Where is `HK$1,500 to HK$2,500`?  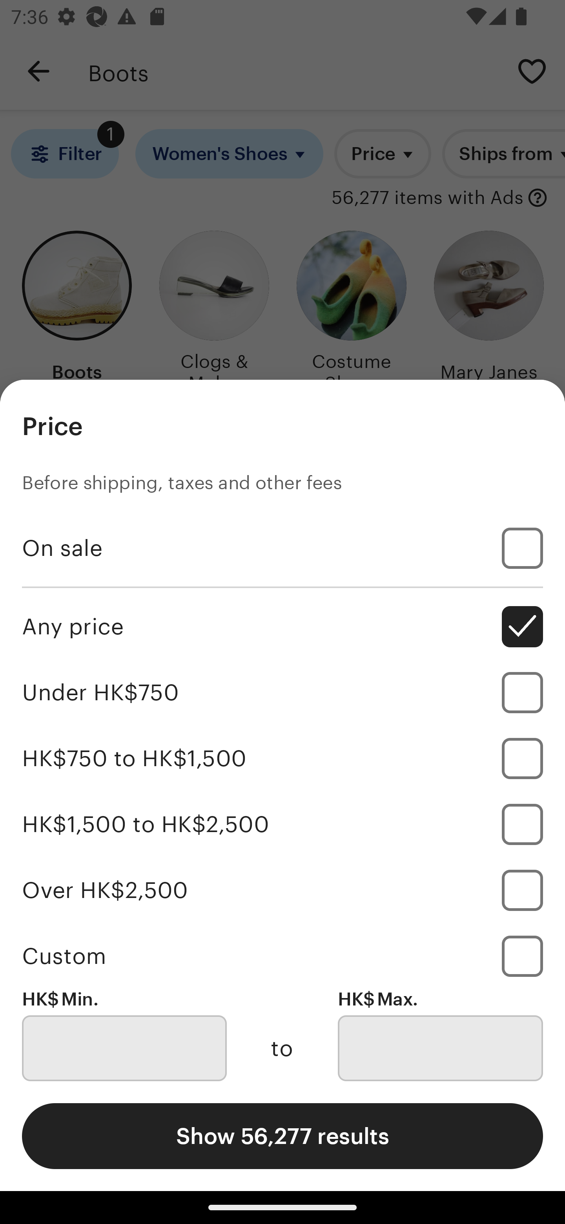
HK$1,500 to HK$2,500 is located at coordinates (282, 824).